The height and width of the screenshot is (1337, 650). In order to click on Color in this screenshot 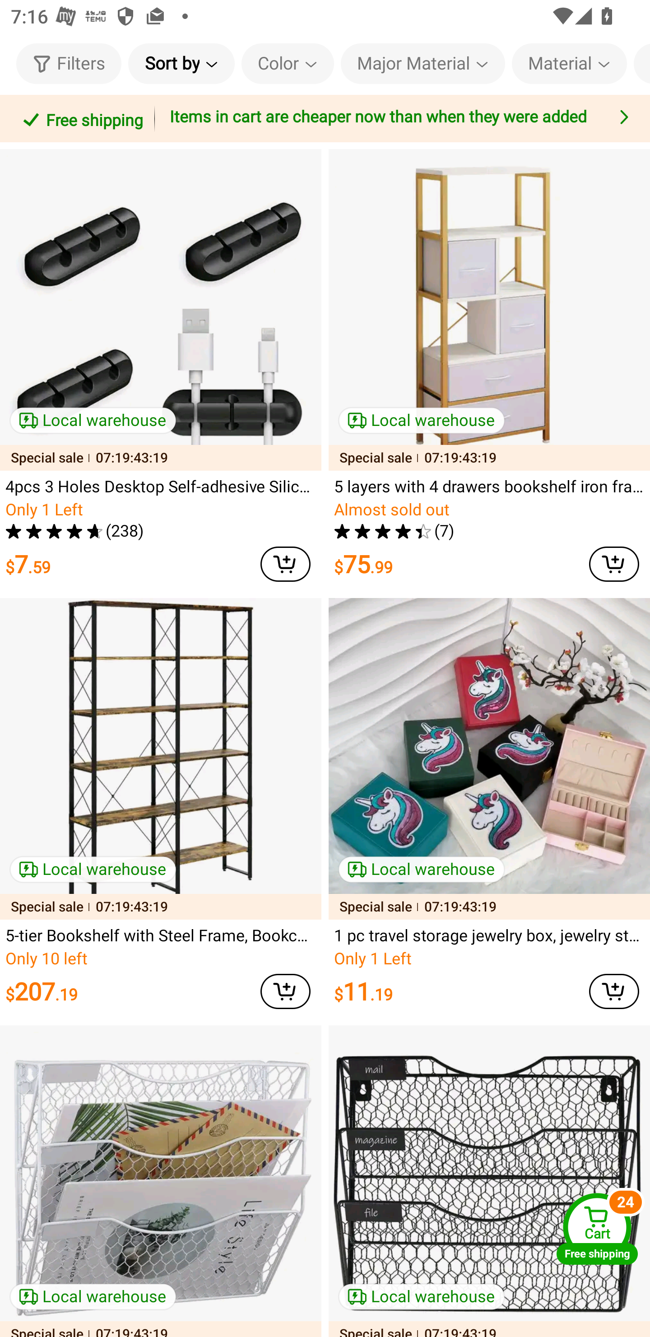, I will do `click(288, 63)`.